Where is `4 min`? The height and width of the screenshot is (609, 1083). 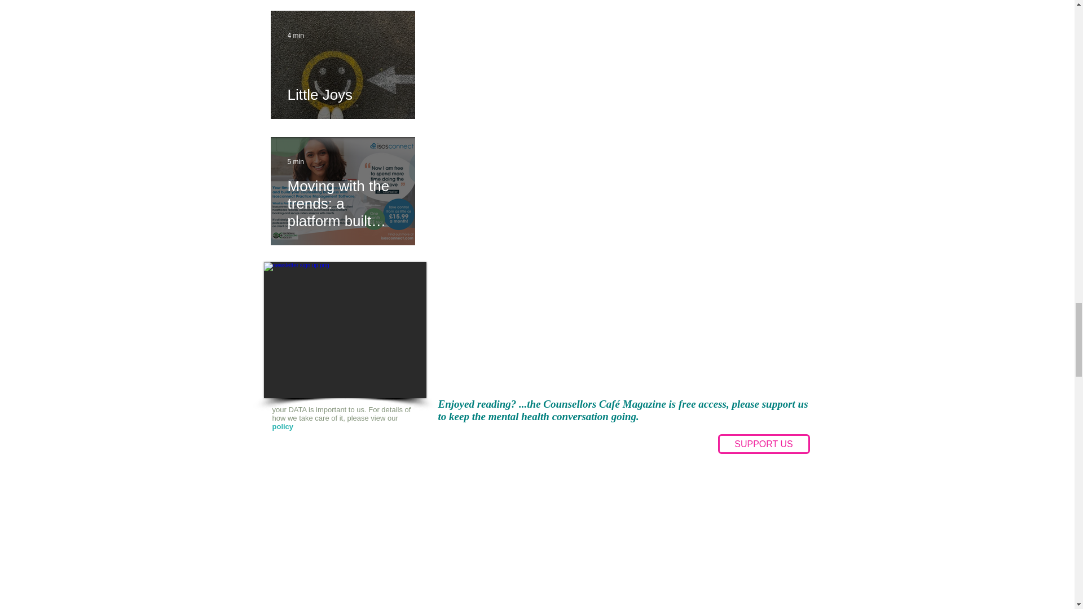 4 min is located at coordinates (296, 36).